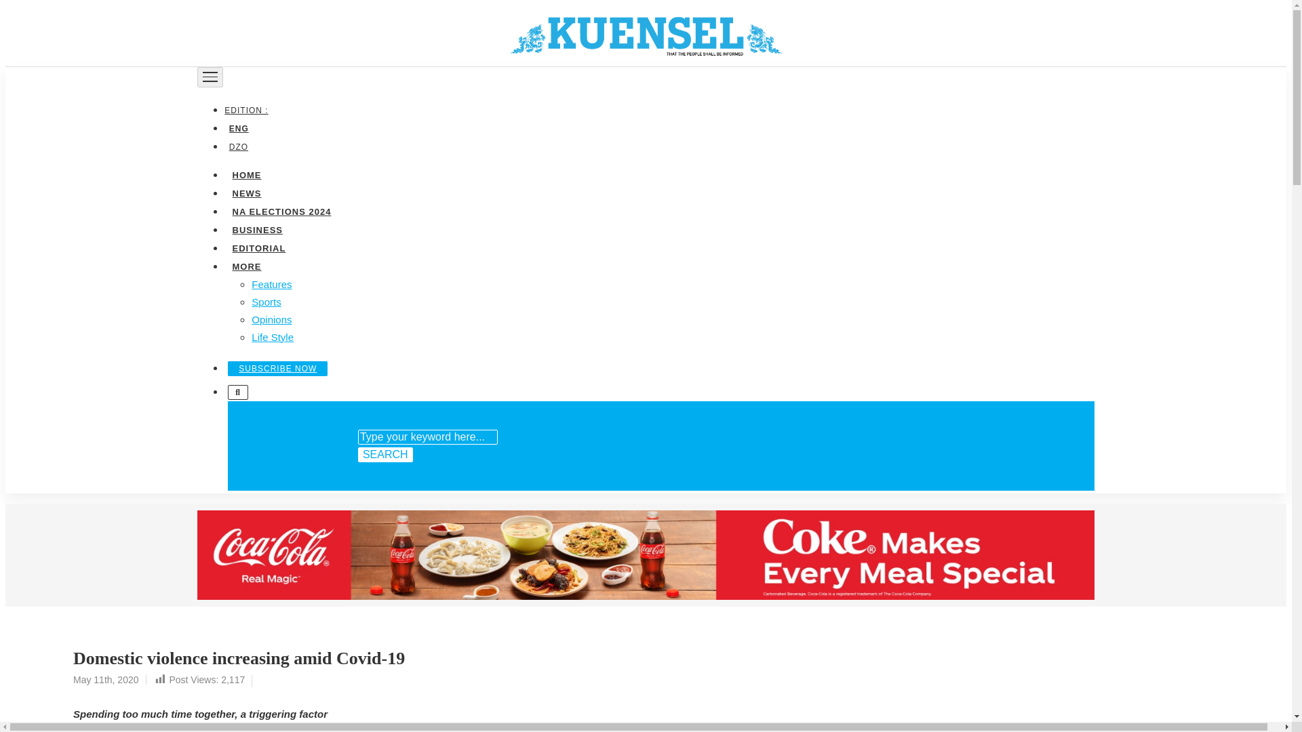 The width and height of the screenshot is (1302, 732). What do you see at coordinates (257, 229) in the screenshot?
I see `BUSINESS` at bounding box center [257, 229].